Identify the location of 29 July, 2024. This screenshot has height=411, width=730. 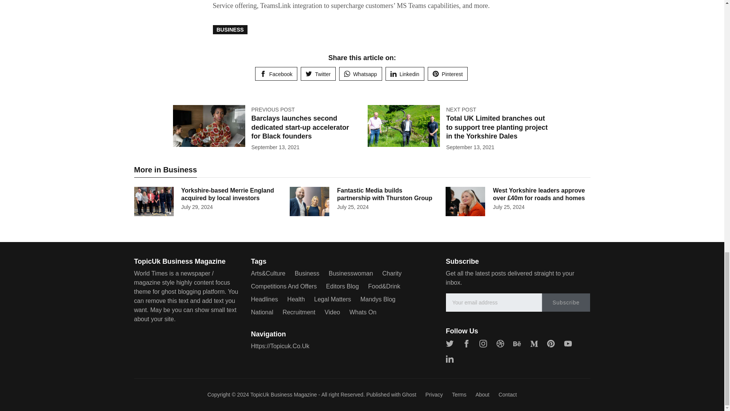
(197, 207).